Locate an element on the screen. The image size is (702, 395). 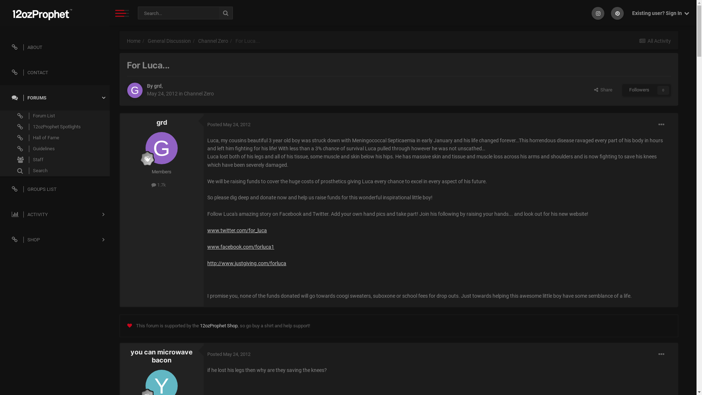
grd is located at coordinates (158, 86).